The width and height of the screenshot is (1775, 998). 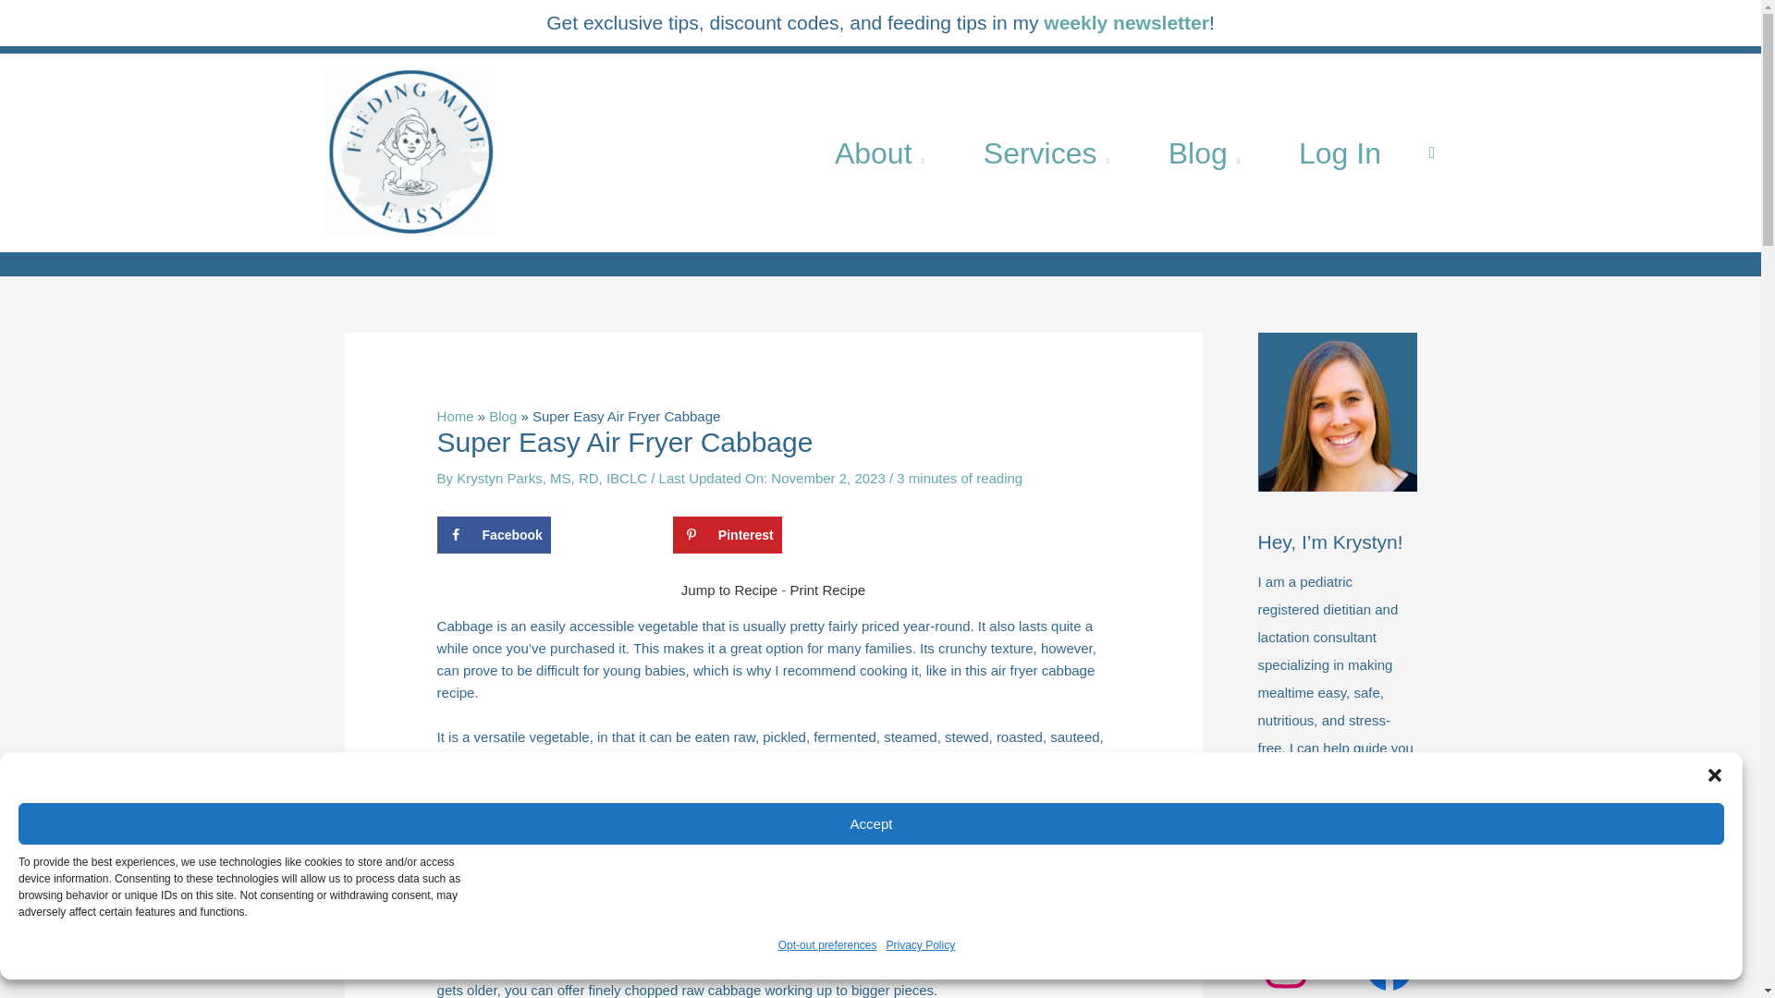 I want to click on Services, so click(x=1047, y=152).